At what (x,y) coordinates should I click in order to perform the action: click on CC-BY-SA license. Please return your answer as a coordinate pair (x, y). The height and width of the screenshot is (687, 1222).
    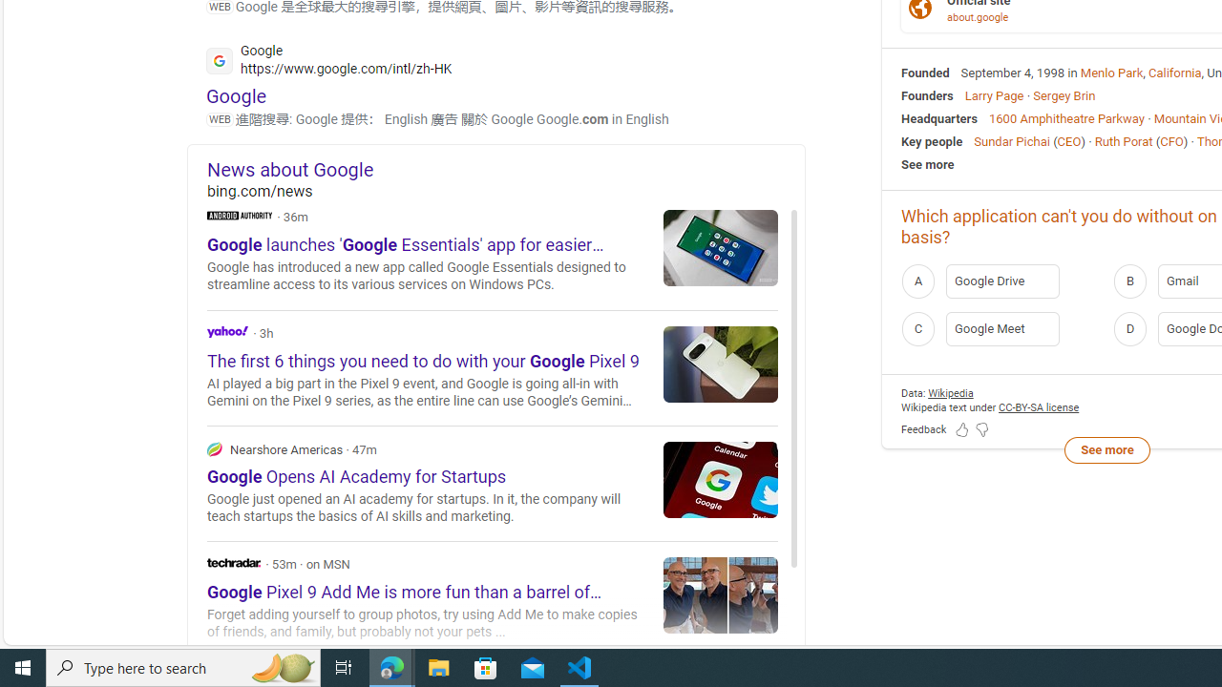
    Looking at the image, I should click on (1039, 406).